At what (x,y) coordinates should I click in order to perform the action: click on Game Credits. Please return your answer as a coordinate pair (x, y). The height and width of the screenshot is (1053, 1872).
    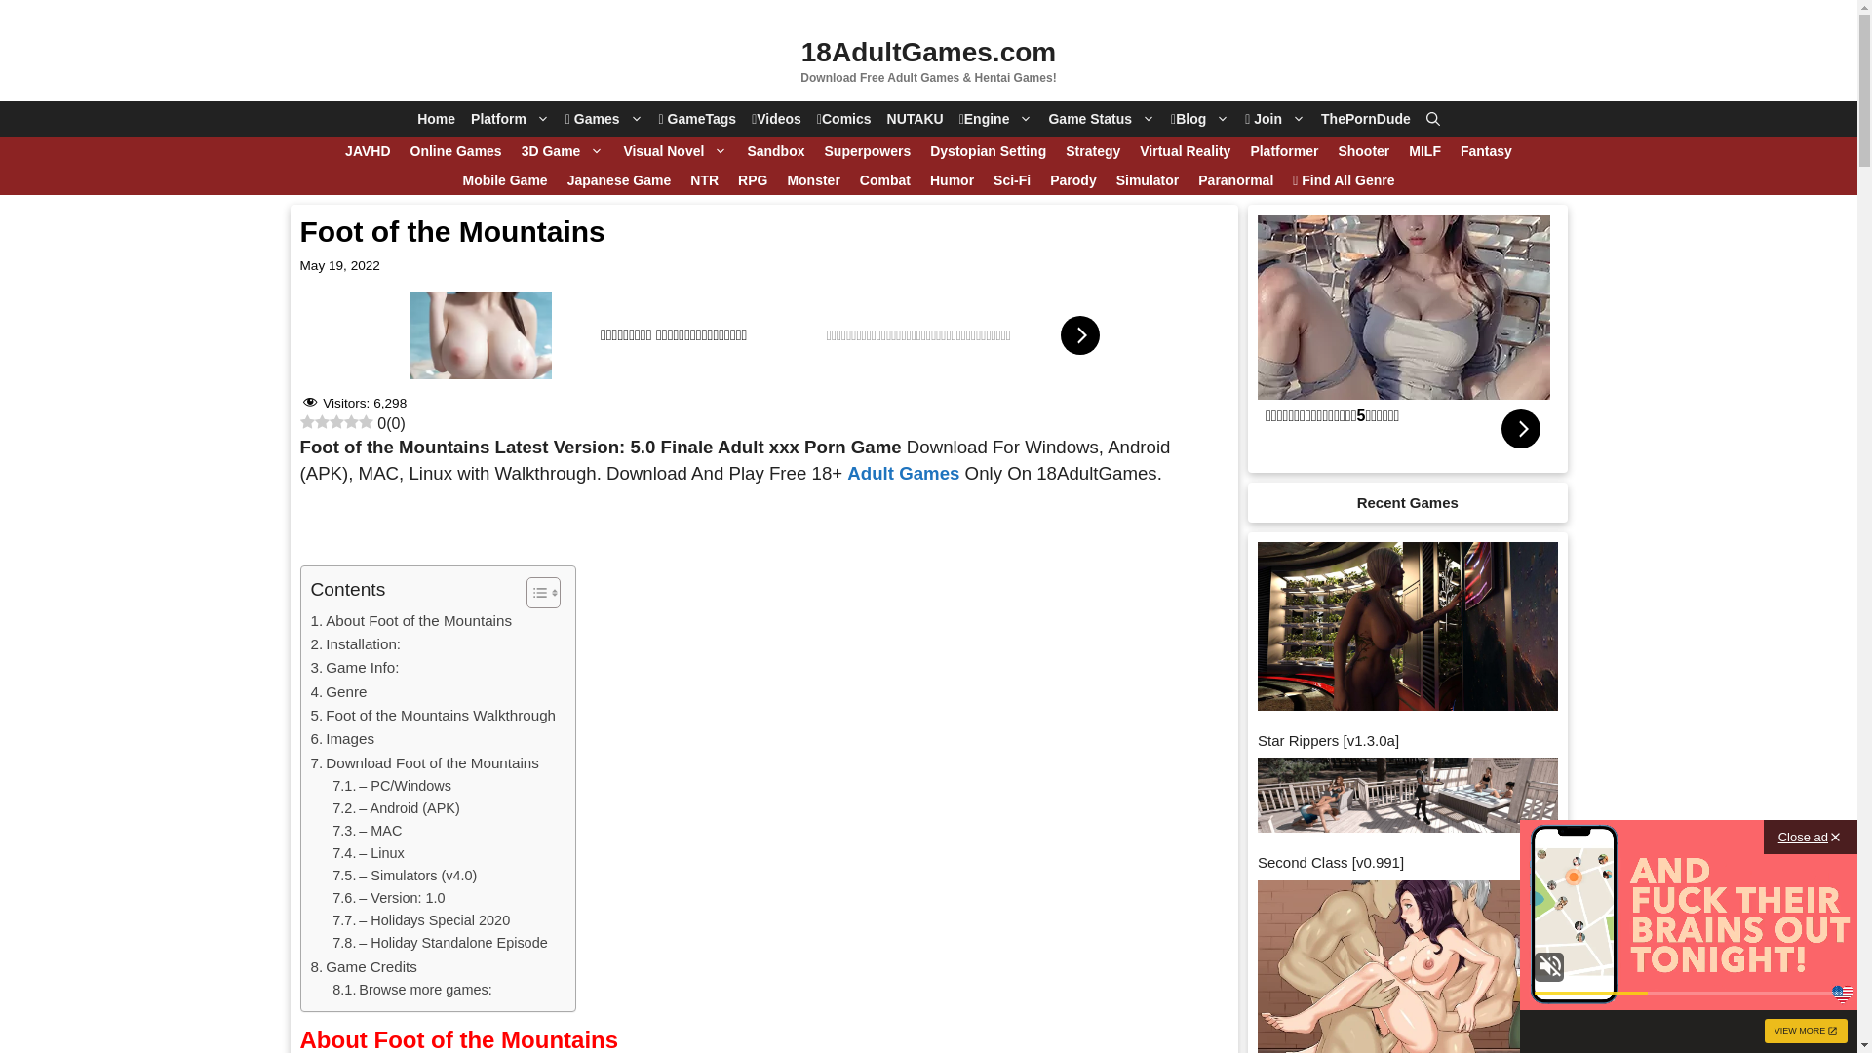
    Looking at the image, I should click on (363, 967).